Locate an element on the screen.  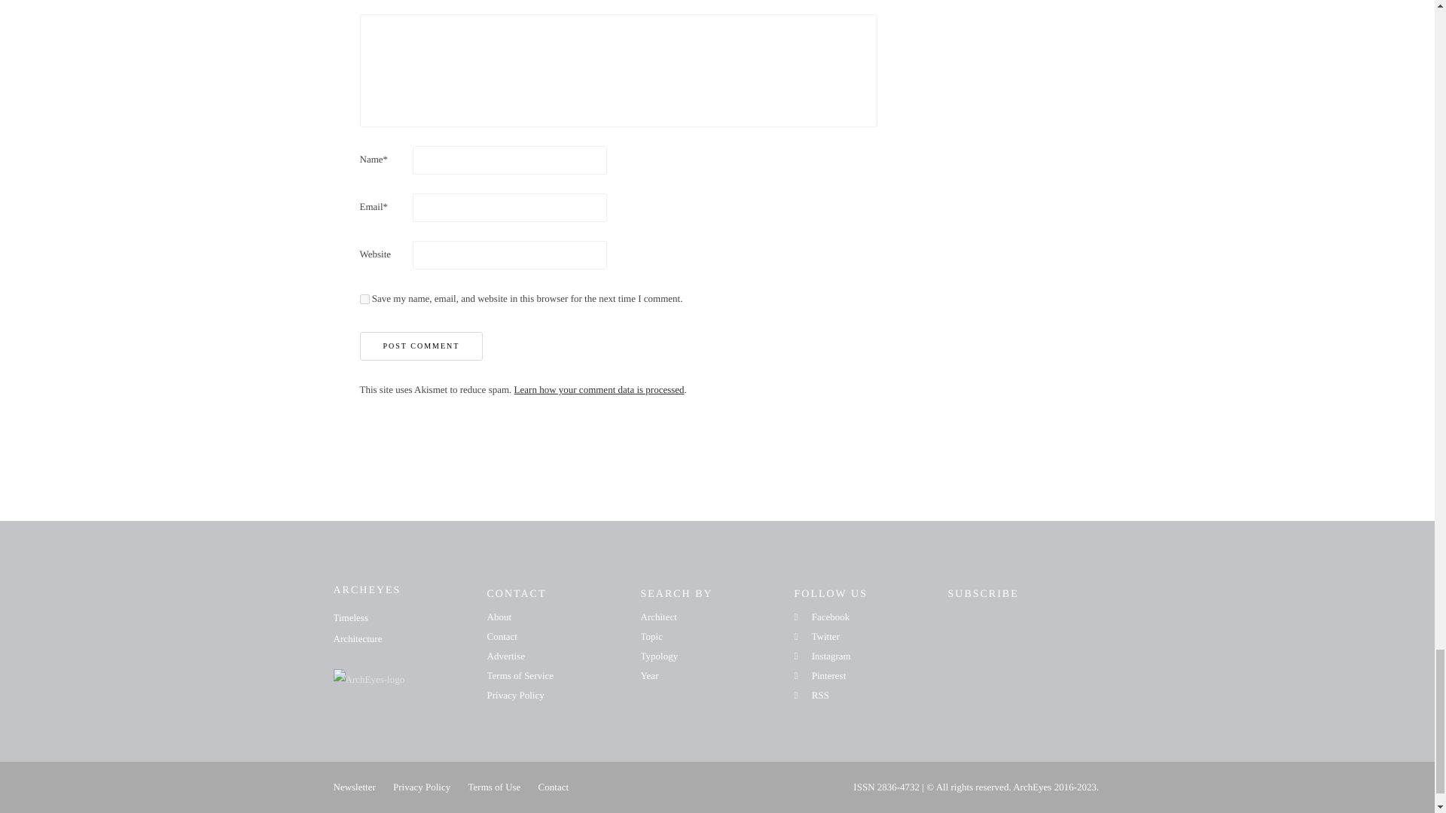
Post comment is located at coordinates (422, 346).